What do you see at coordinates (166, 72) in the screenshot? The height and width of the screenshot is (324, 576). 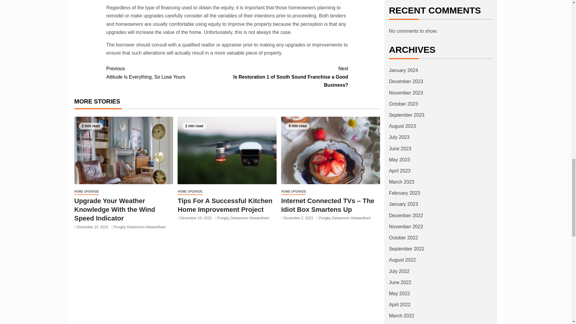 I see `Tips For A Successful Kitchen Home Improvement Project` at bounding box center [166, 72].